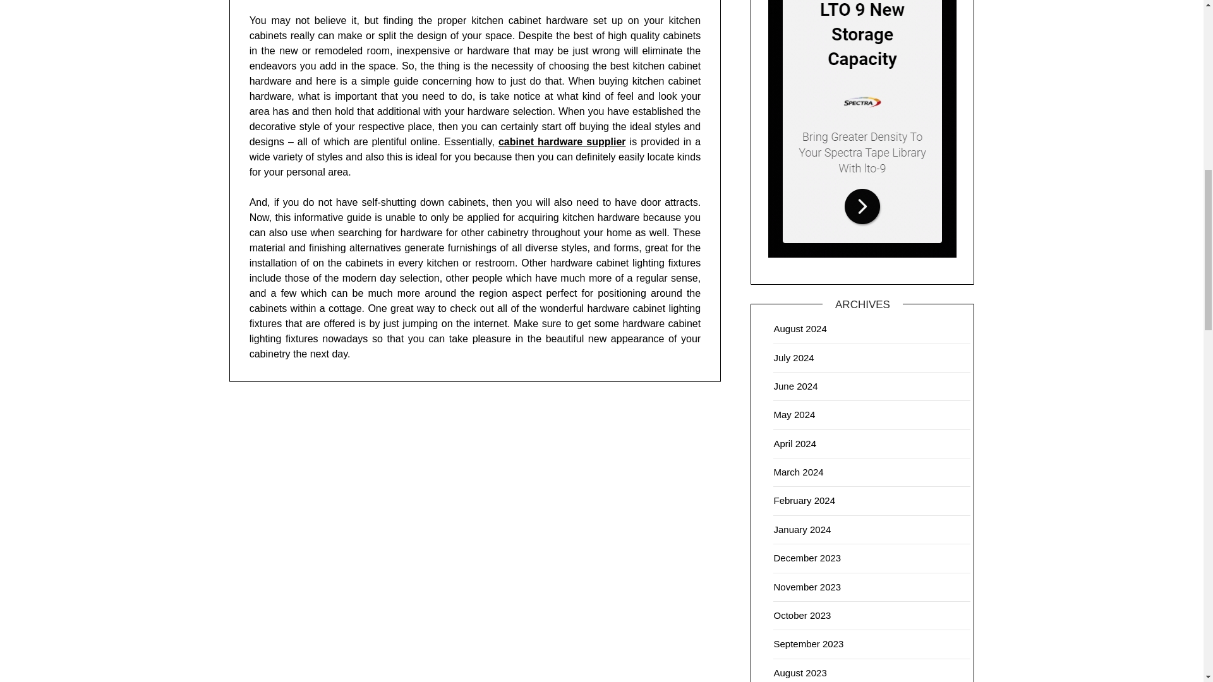  What do you see at coordinates (807, 558) in the screenshot?
I see `December 2023` at bounding box center [807, 558].